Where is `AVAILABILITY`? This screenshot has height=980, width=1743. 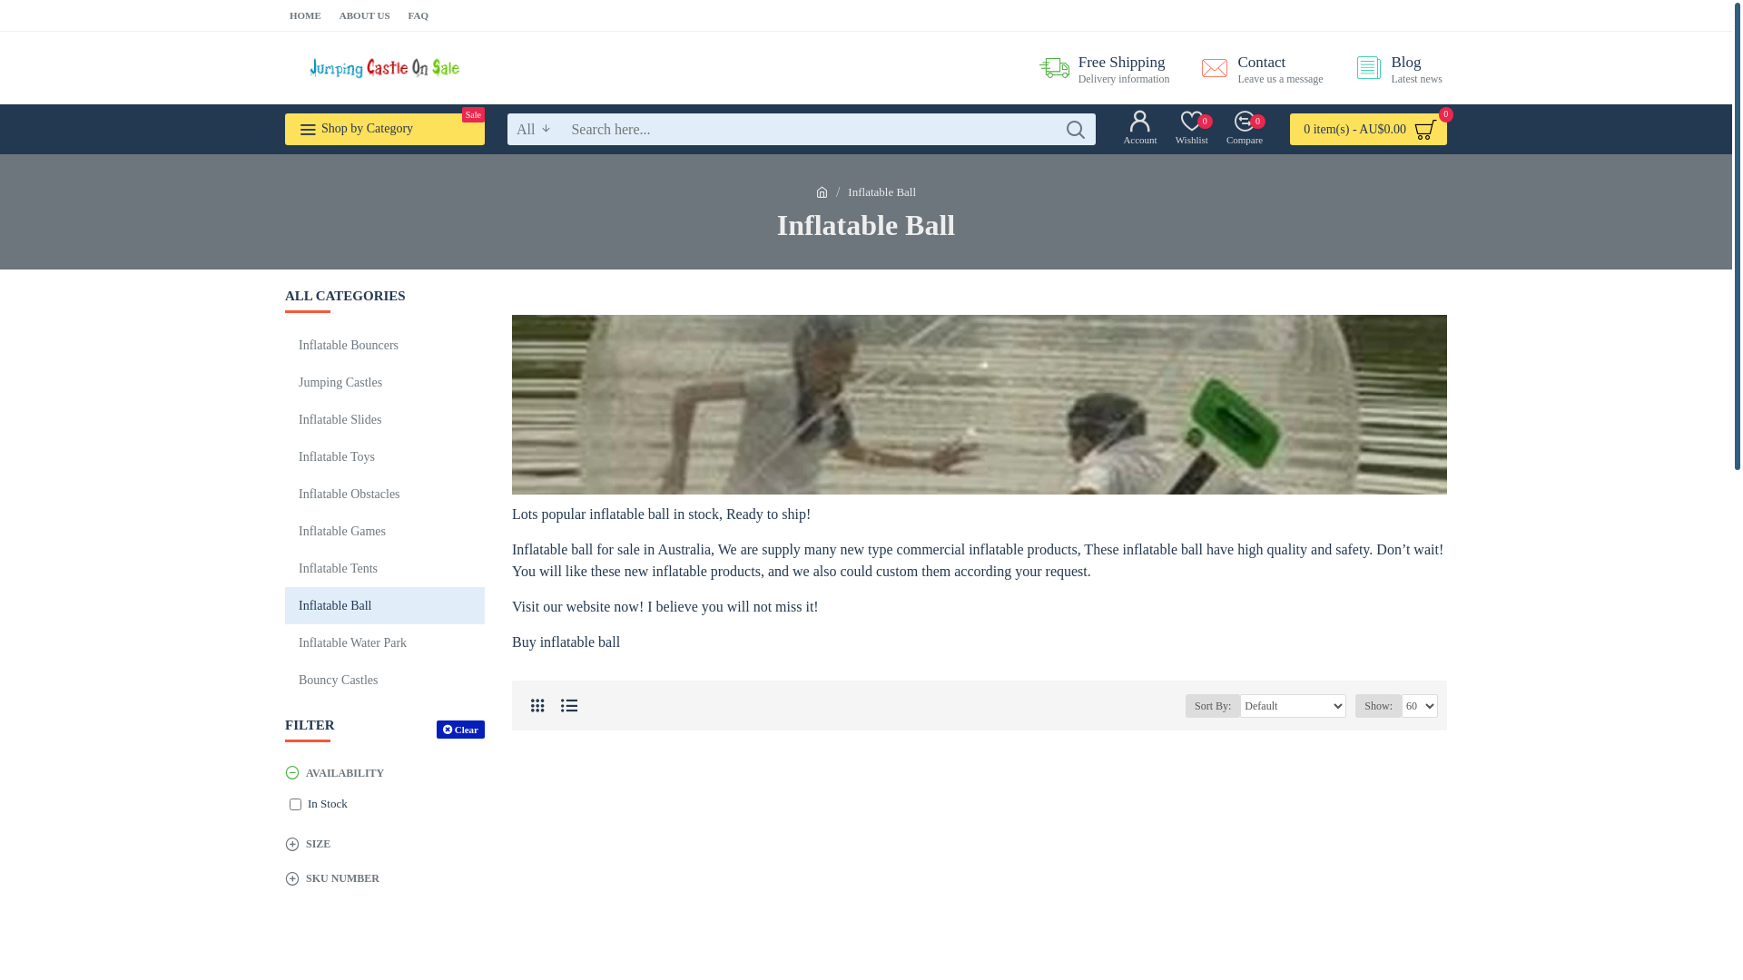
AVAILABILITY is located at coordinates (385, 773).